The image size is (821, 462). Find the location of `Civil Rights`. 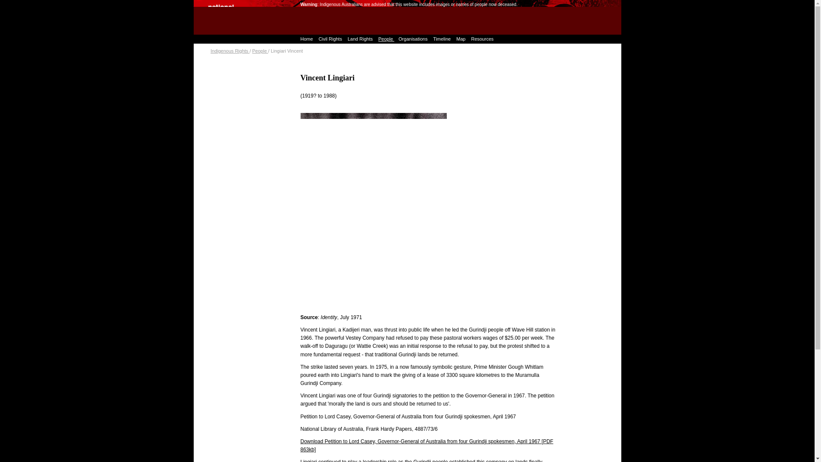

Civil Rights is located at coordinates (328, 39).